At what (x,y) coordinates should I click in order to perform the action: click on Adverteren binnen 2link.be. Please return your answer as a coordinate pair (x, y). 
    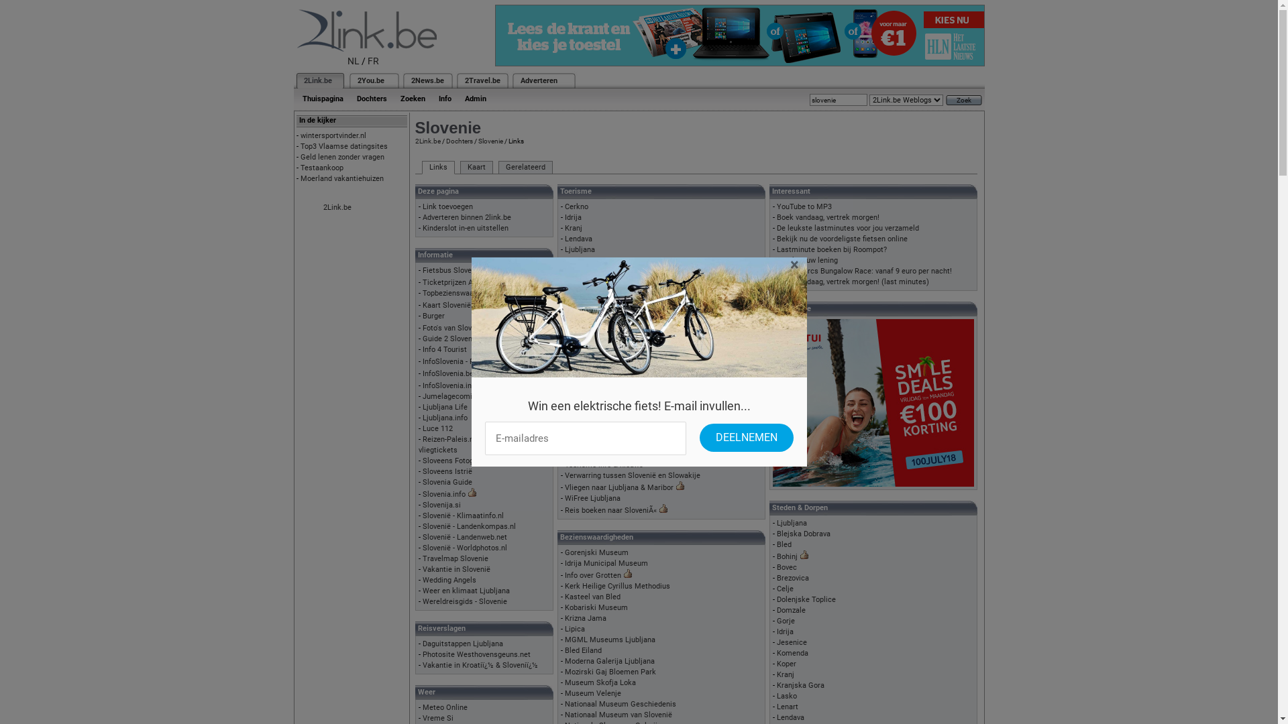
    Looking at the image, I should click on (467, 217).